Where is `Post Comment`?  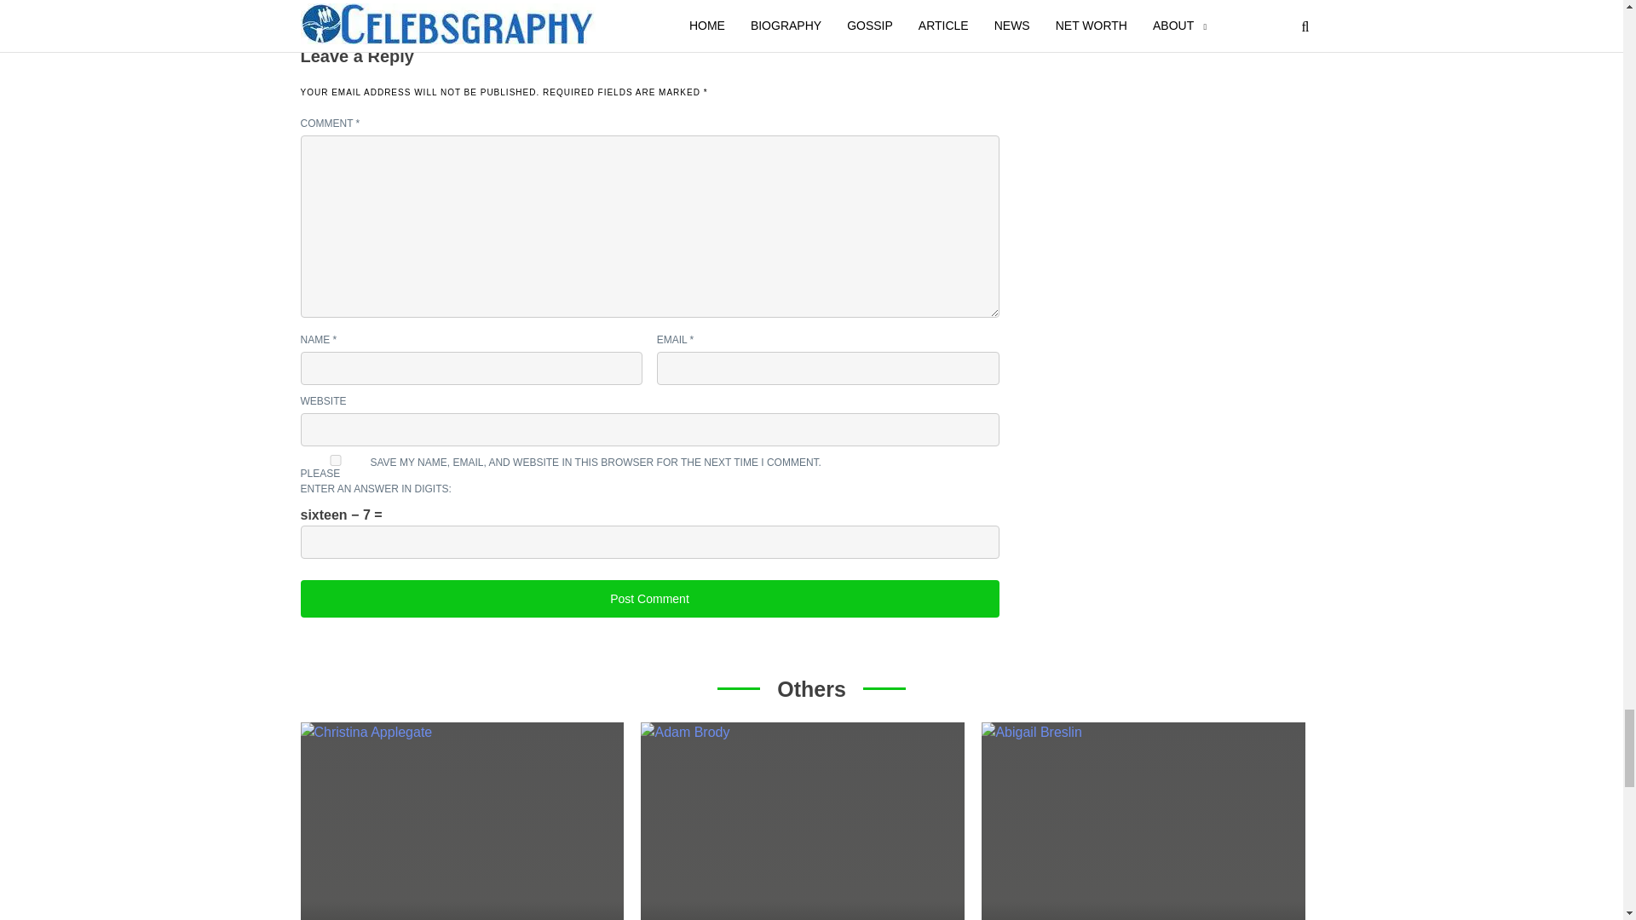
Post Comment is located at coordinates (648, 598).